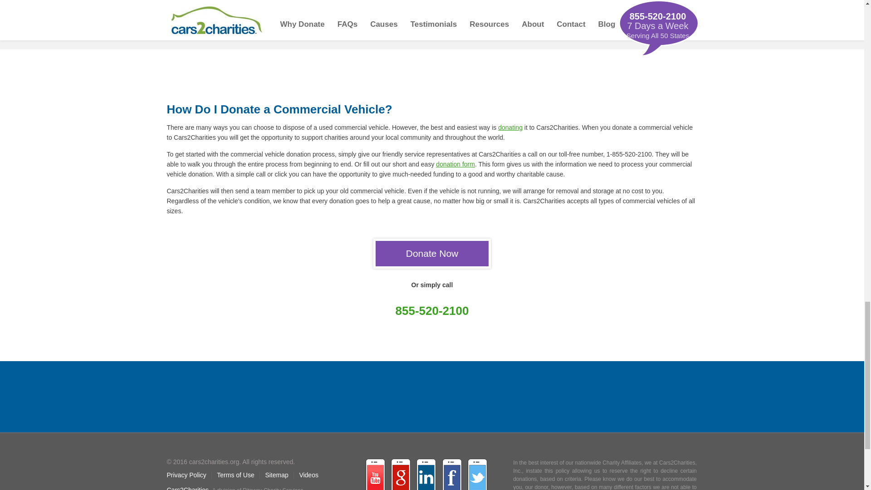 This screenshot has height=490, width=871. What do you see at coordinates (235, 475) in the screenshot?
I see `Terms of Use` at bounding box center [235, 475].